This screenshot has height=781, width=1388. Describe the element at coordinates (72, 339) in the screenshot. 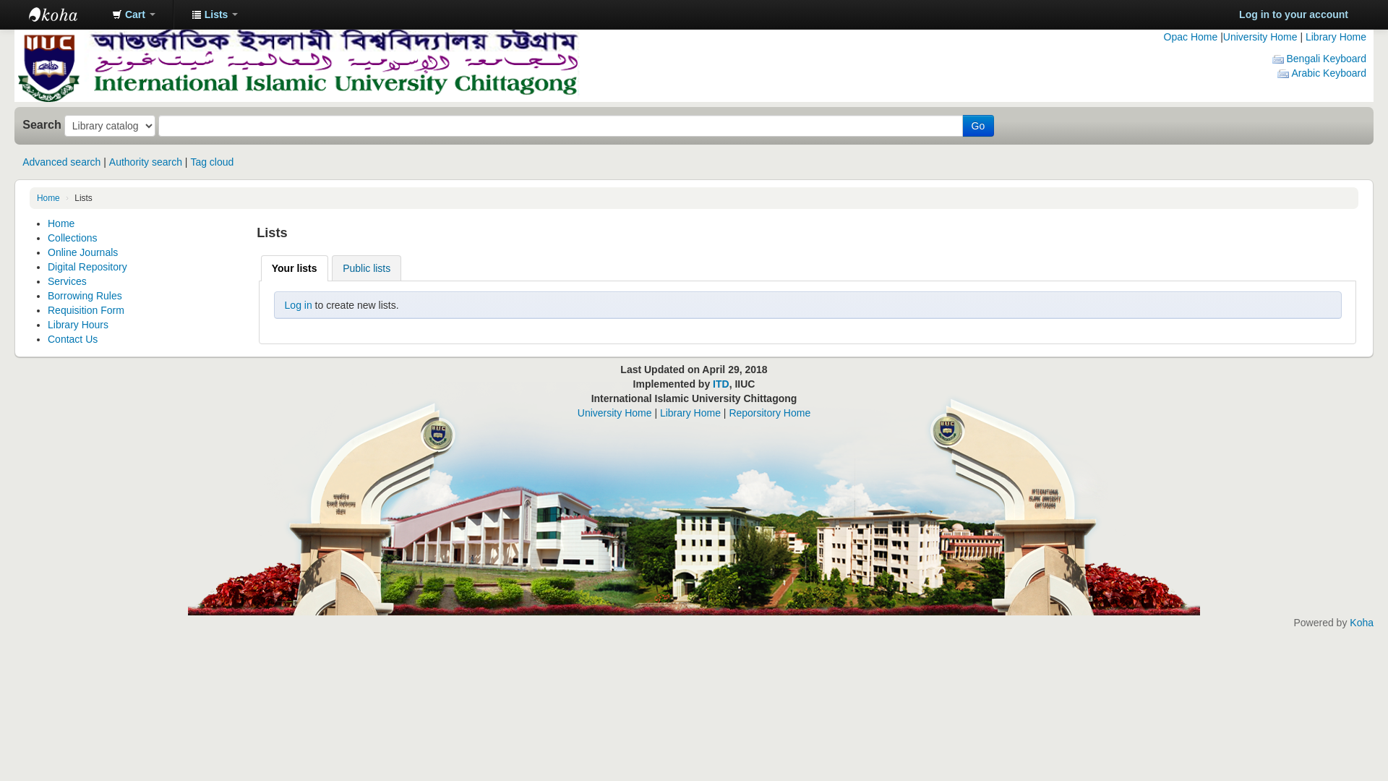

I see `Contact Us` at that location.